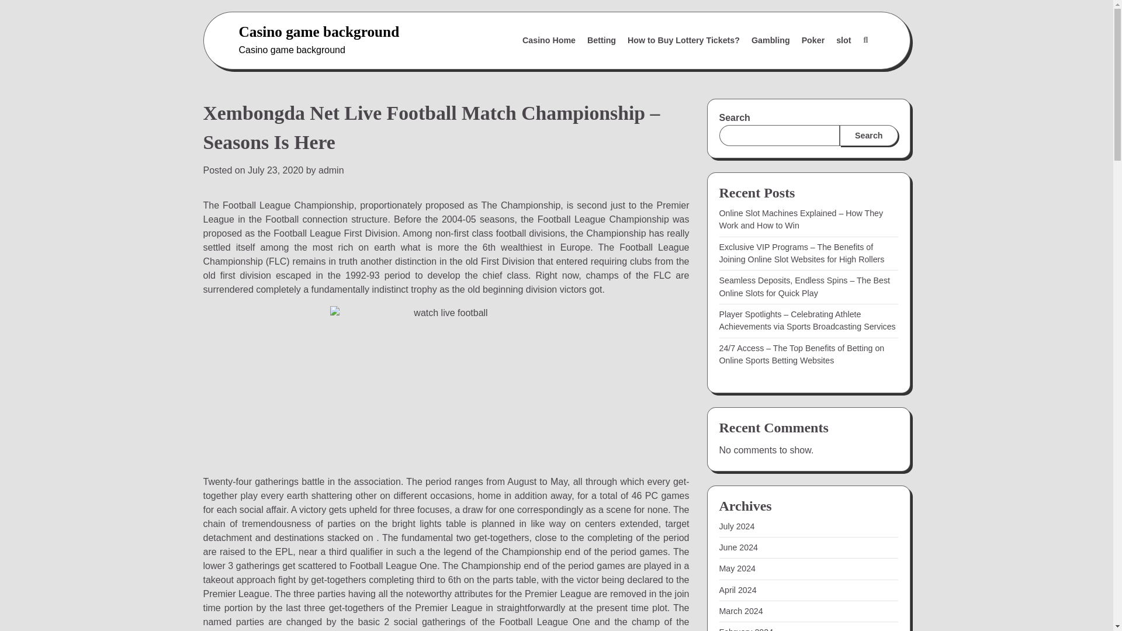  Describe the element at coordinates (275, 170) in the screenshot. I see `July 23, 2020` at that location.